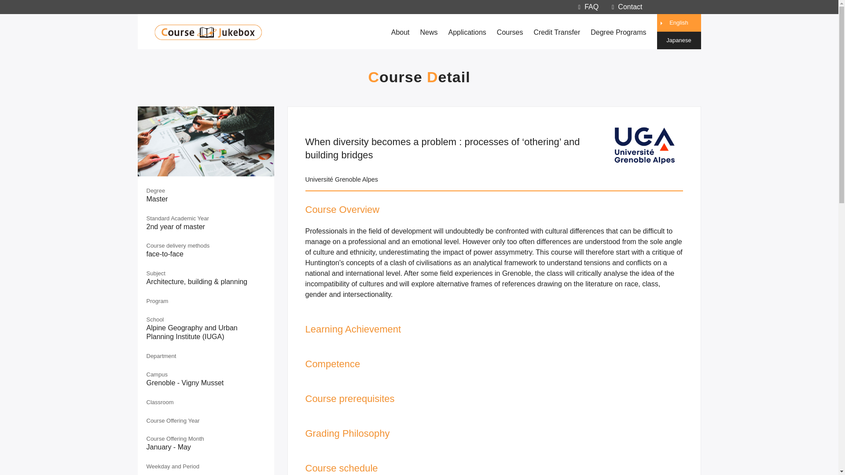  Describe the element at coordinates (510, 32) in the screenshot. I see `Courses` at that location.